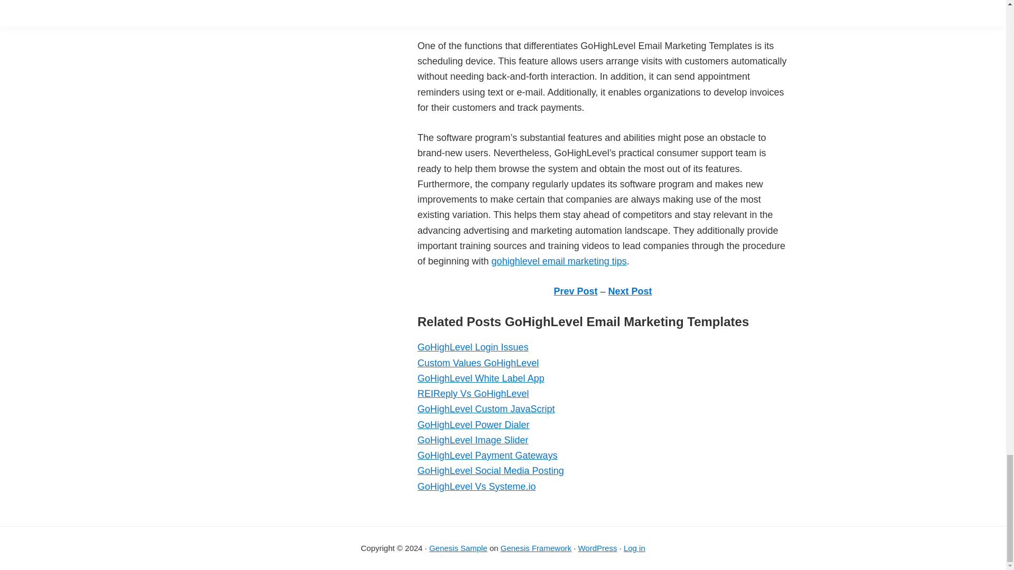 The width and height of the screenshot is (1014, 570). What do you see at coordinates (486, 408) in the screenshot?
I see `GoHighLevel Custom JavaScript` at bounding box center [486, 408].